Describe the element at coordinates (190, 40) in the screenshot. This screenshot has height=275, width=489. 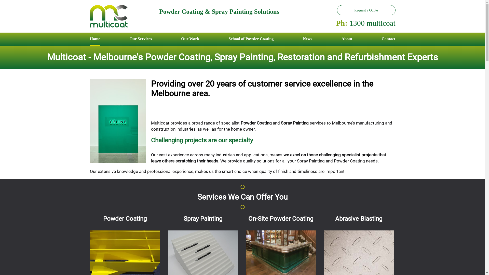
I see `Our Work` at that location.